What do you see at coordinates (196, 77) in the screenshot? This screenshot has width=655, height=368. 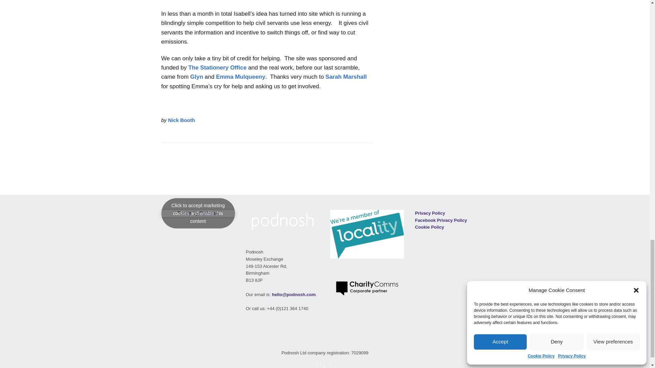 I see `Glyn on twitter` at bounding box center [196, 77].